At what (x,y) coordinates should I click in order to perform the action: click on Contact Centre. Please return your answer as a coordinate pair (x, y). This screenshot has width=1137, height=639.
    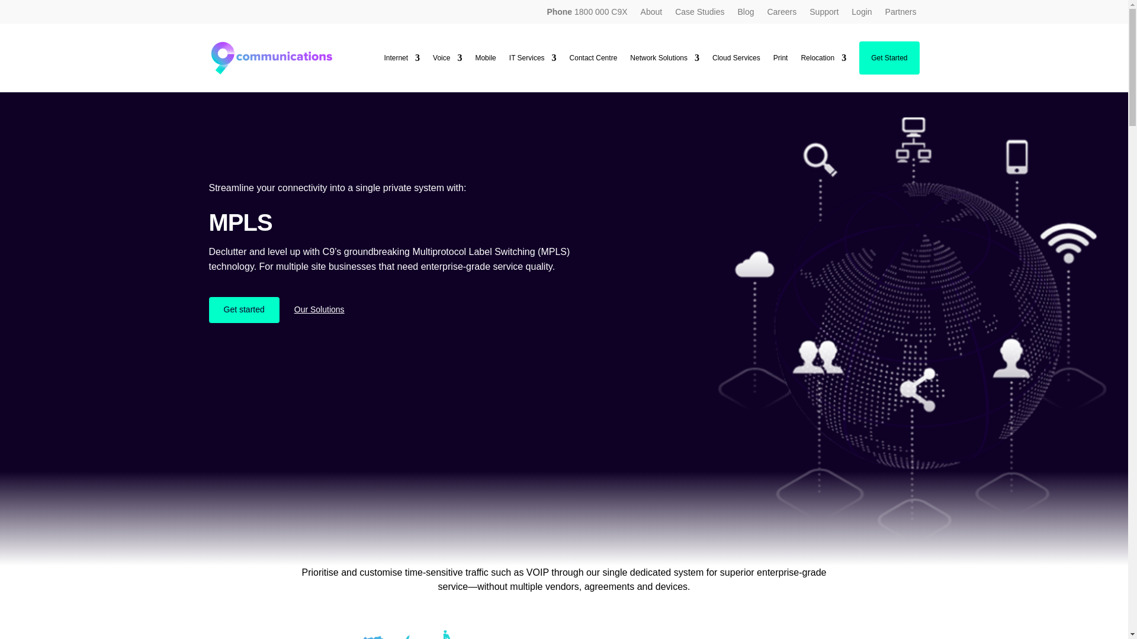
    Looking at the image, I should click on (593, 58).